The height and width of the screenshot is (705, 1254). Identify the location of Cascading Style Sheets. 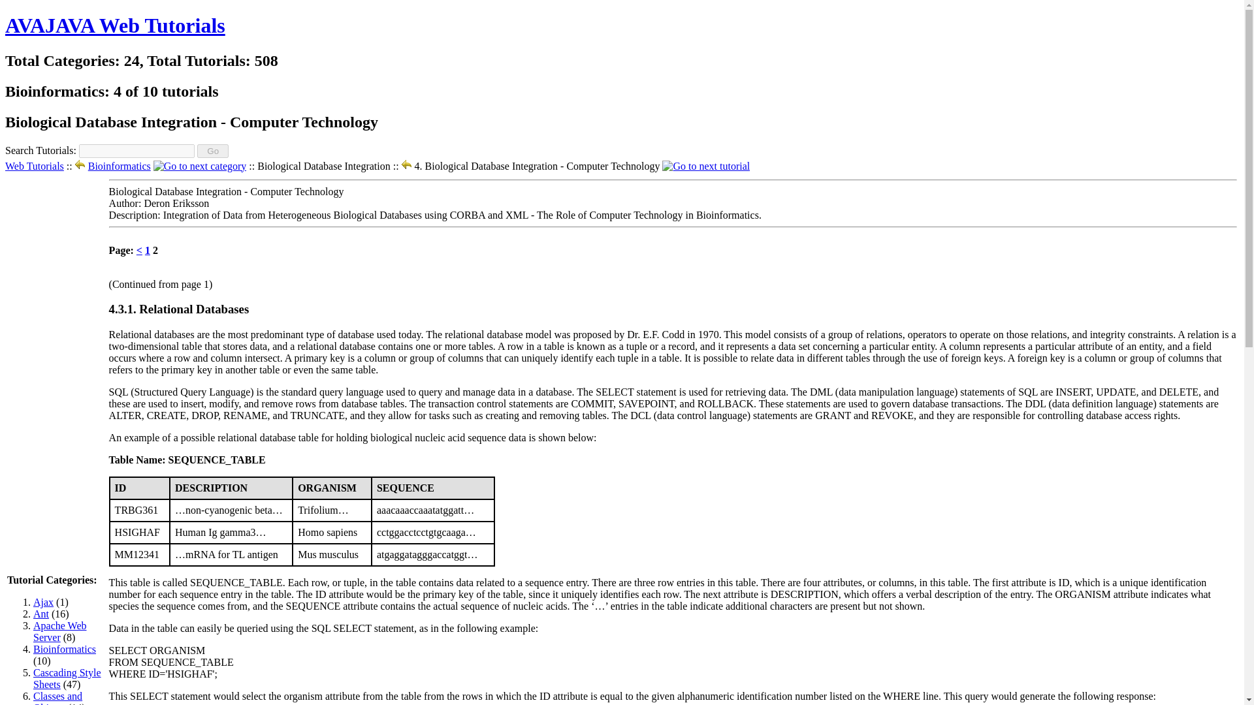
(67, 678).